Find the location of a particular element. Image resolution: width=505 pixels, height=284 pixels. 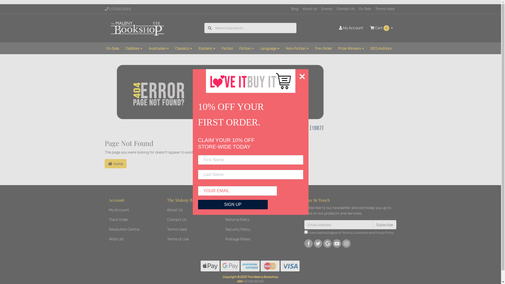

Classics is located at coordinates (184, 48).